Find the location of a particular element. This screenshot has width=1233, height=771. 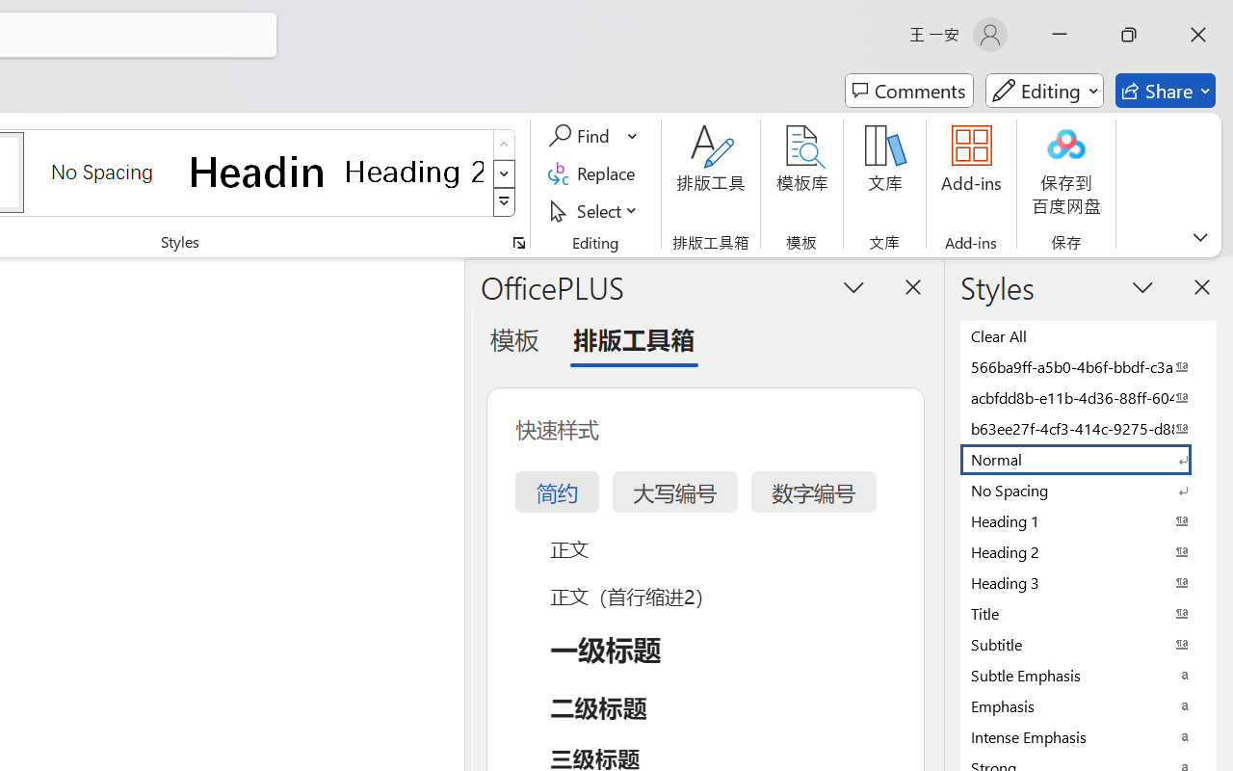

Styles... is located at coordinates (518, 243).